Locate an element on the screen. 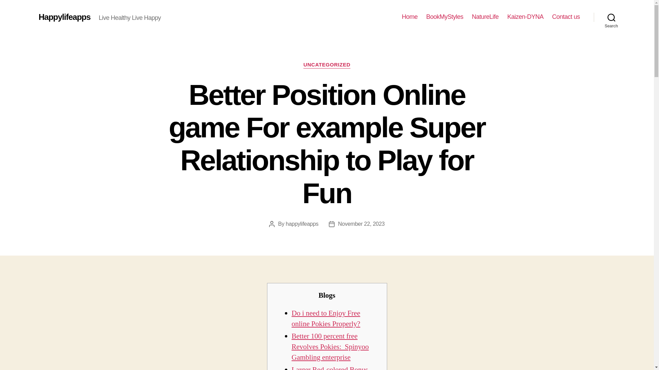  happylifeapps is located at coordinates (302, 224).